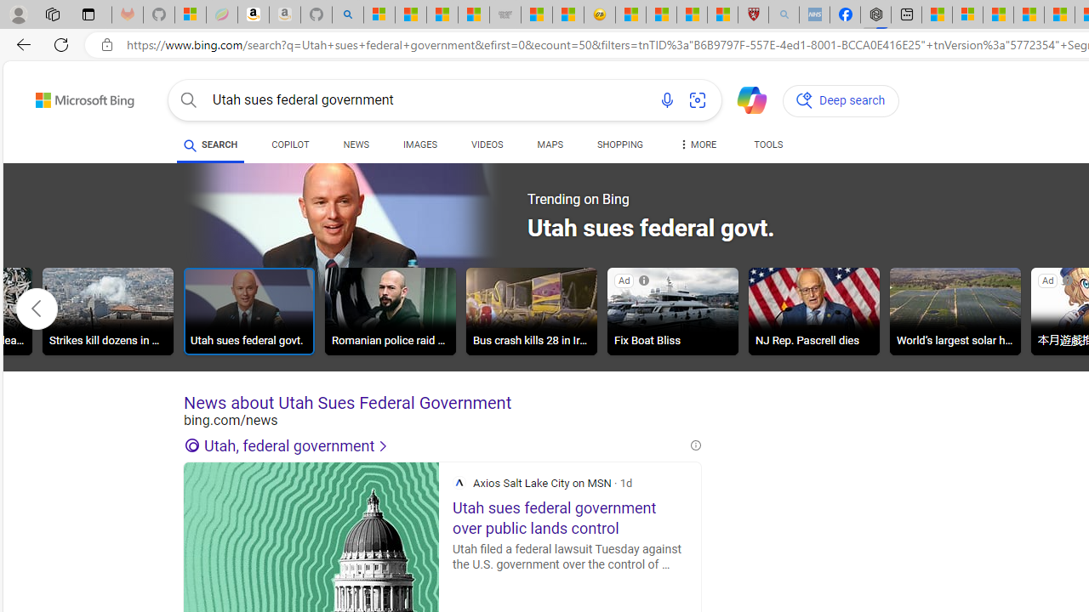 The image size is (1089, 612). I want to click on TOOLS, so click(769, 144).